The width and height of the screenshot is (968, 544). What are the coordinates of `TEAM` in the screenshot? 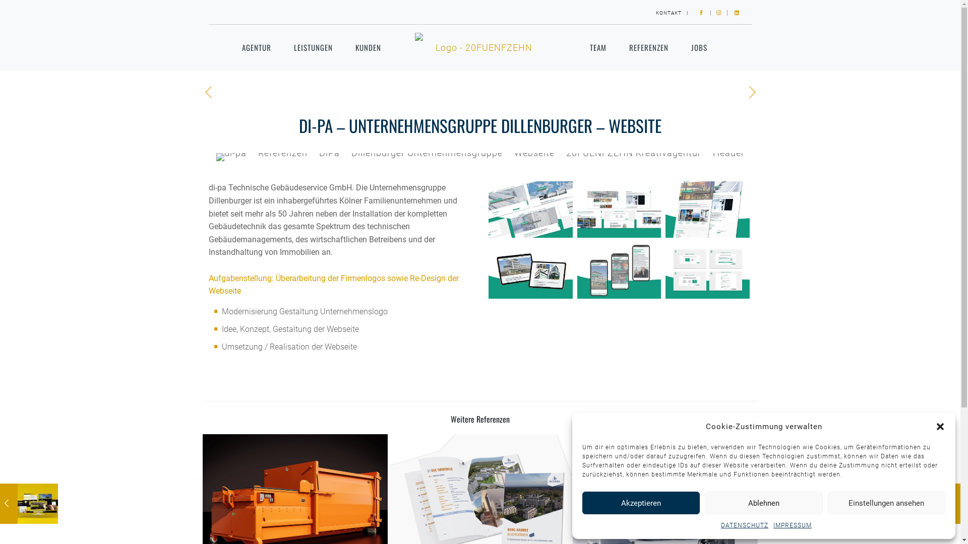 It's located at (598, 47).